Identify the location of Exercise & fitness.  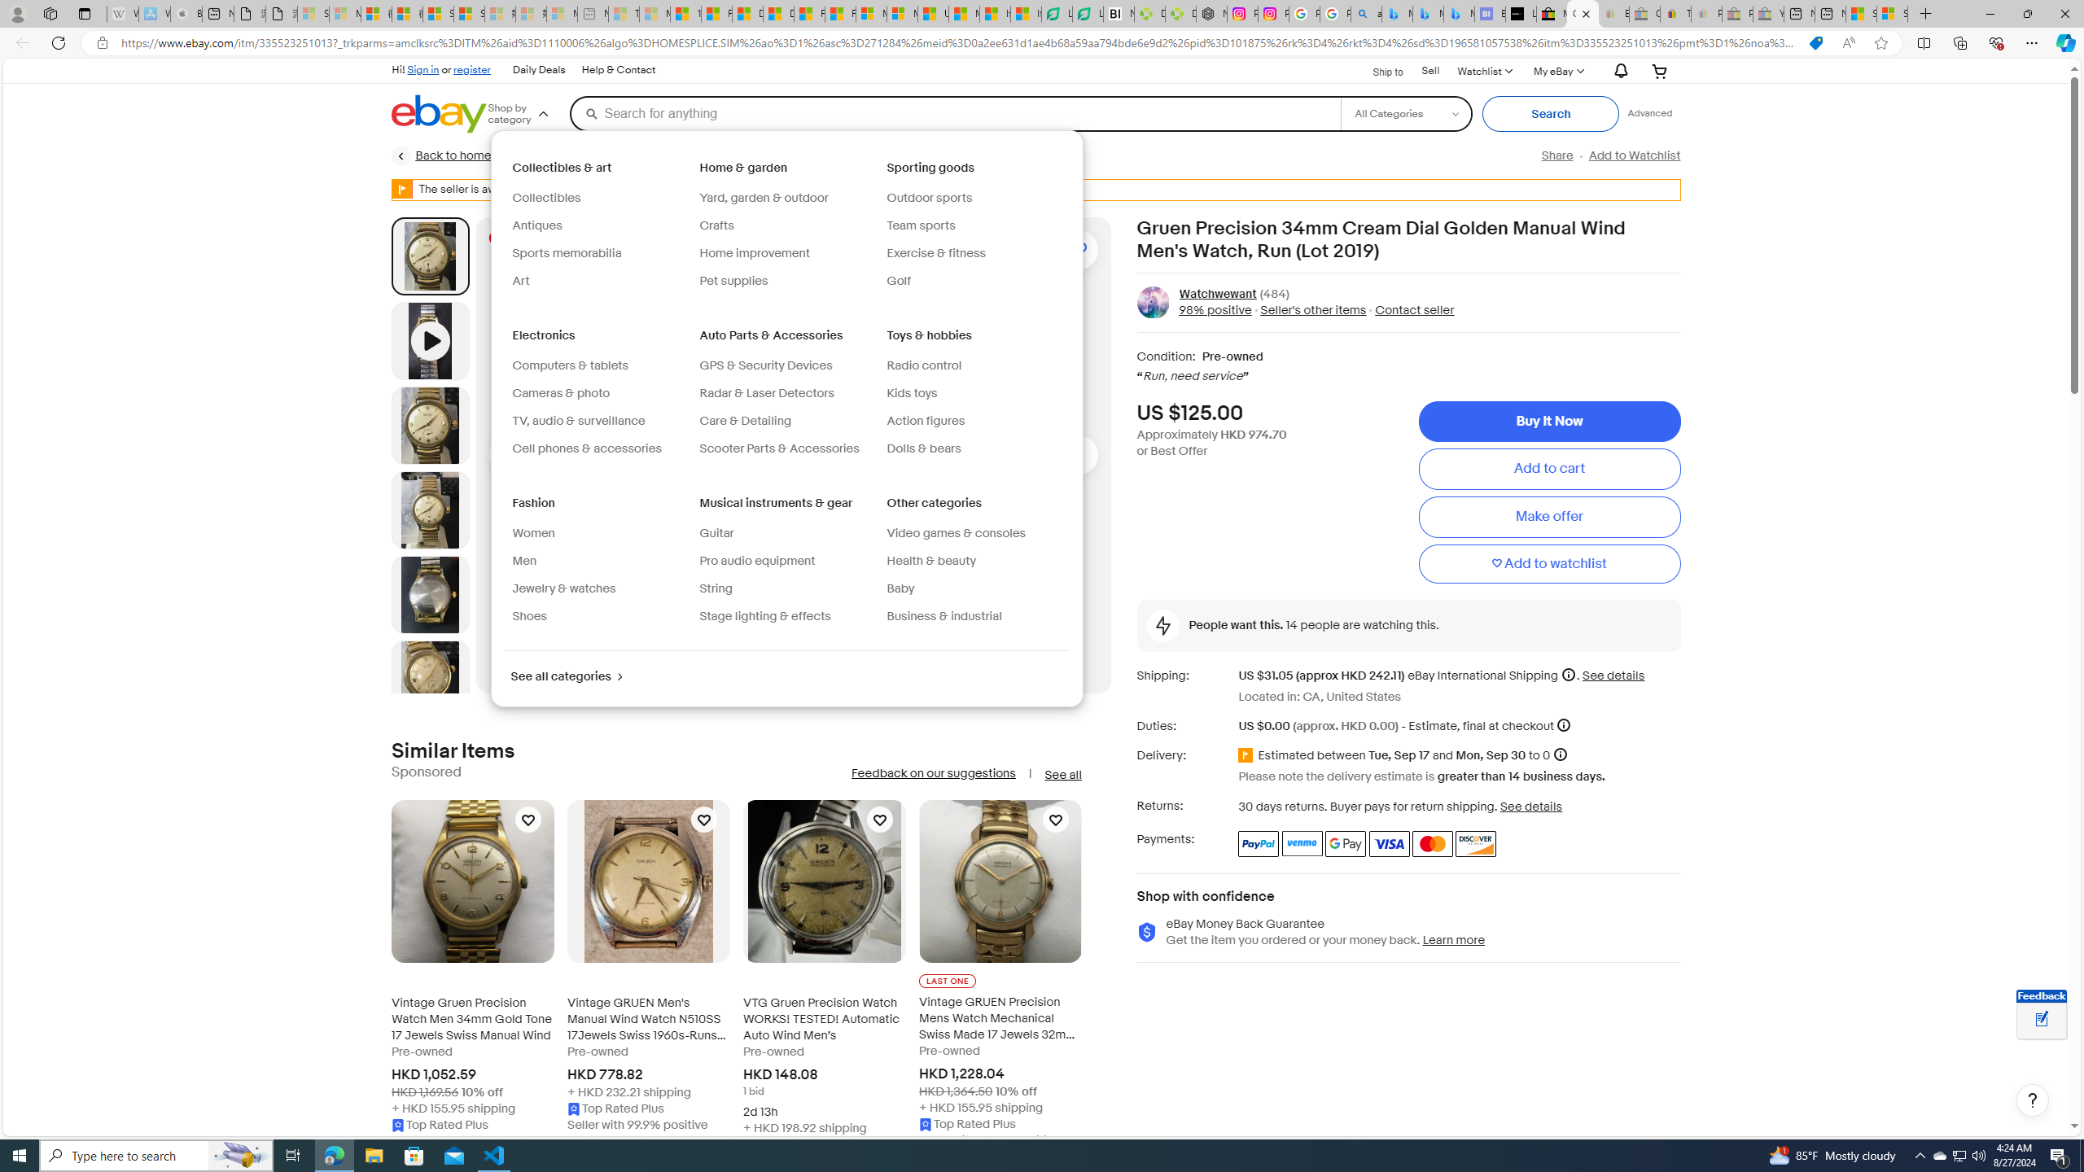
(936, 252).